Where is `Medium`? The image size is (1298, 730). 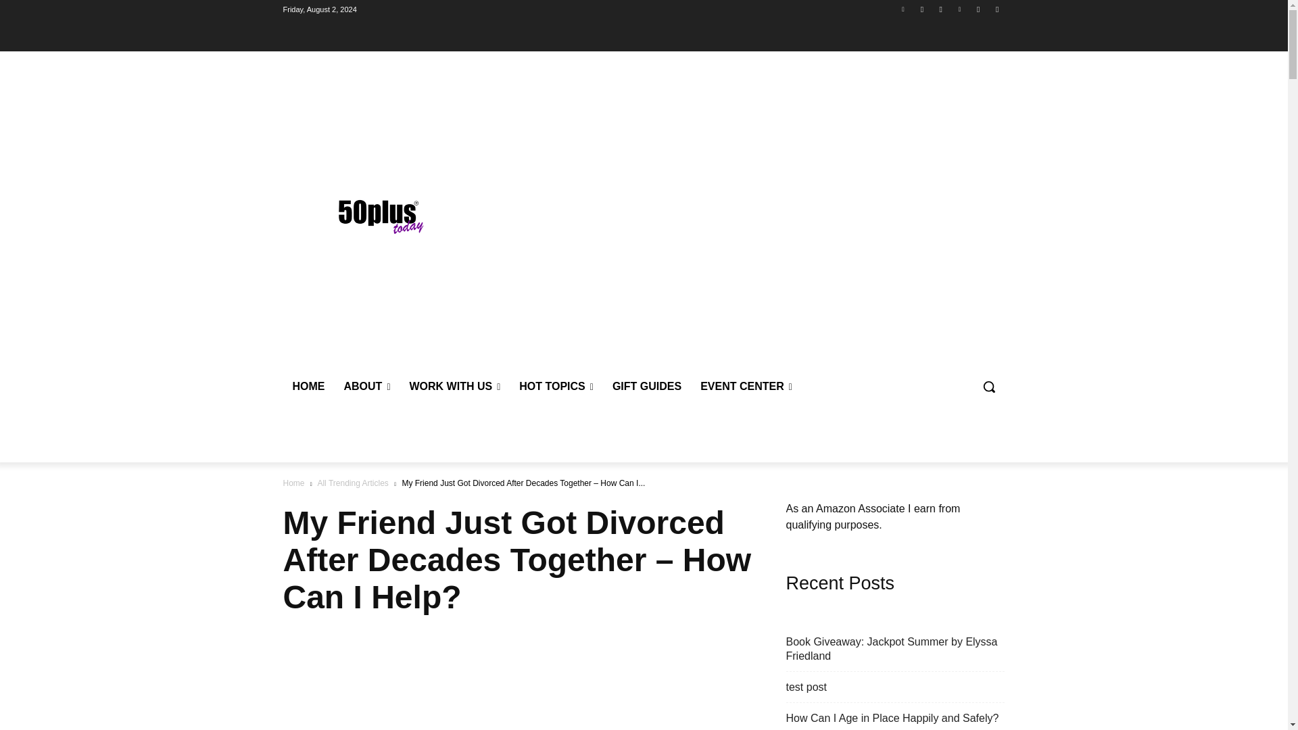
Medium is located at coordinates (996, 9).